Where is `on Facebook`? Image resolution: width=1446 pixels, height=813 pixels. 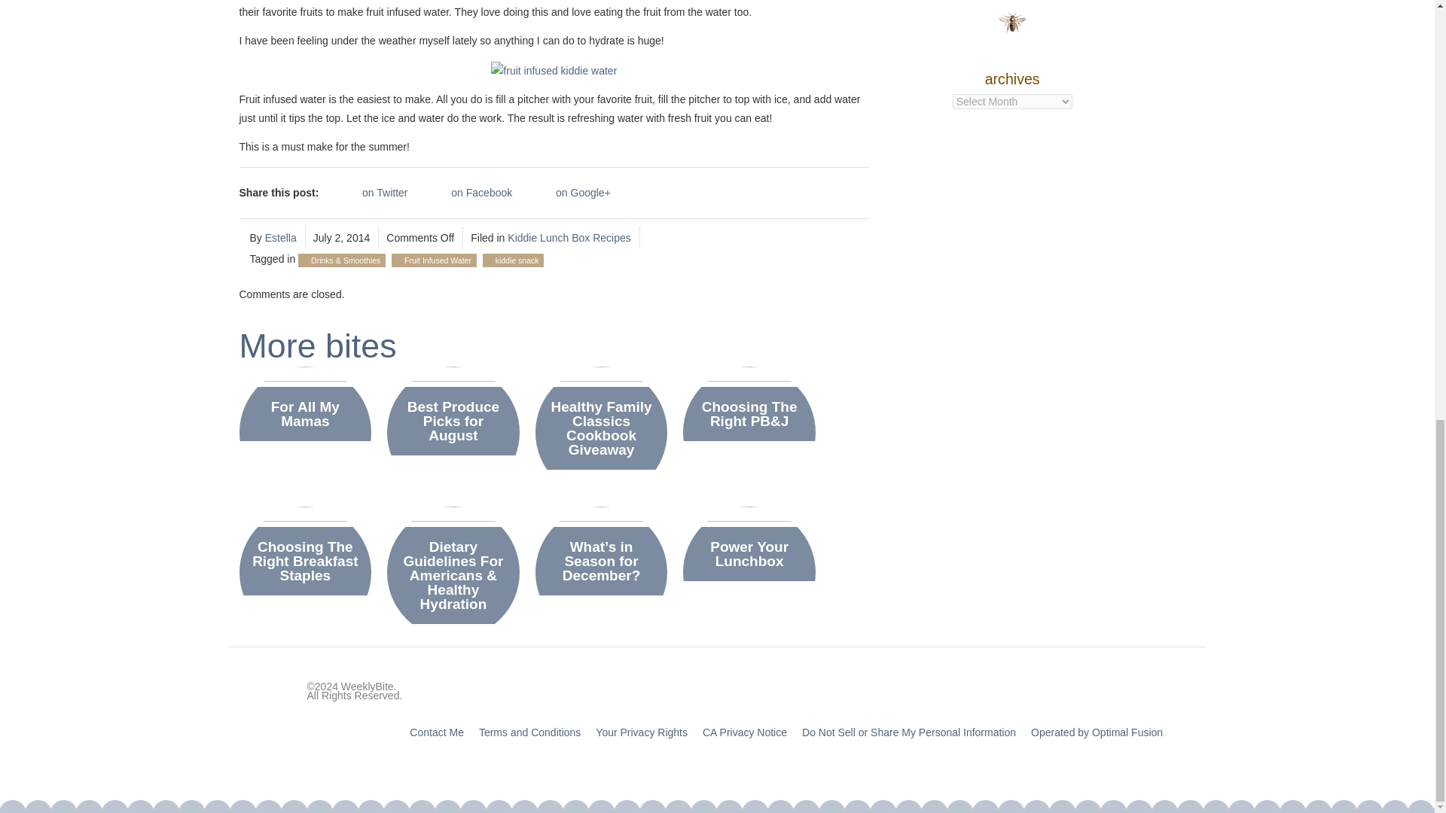 on Facebook is located at coordinates (465, 193).